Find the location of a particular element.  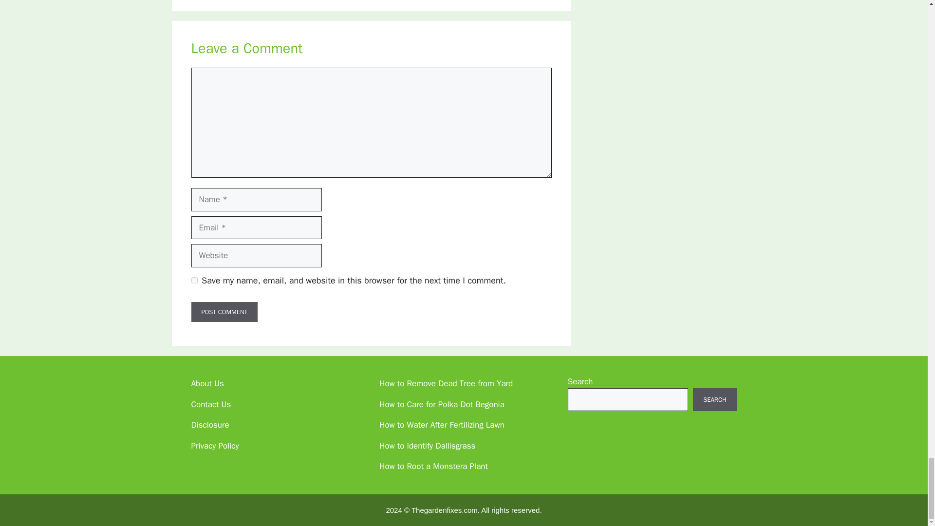

Post Comment is located at coordinates (224, 312).